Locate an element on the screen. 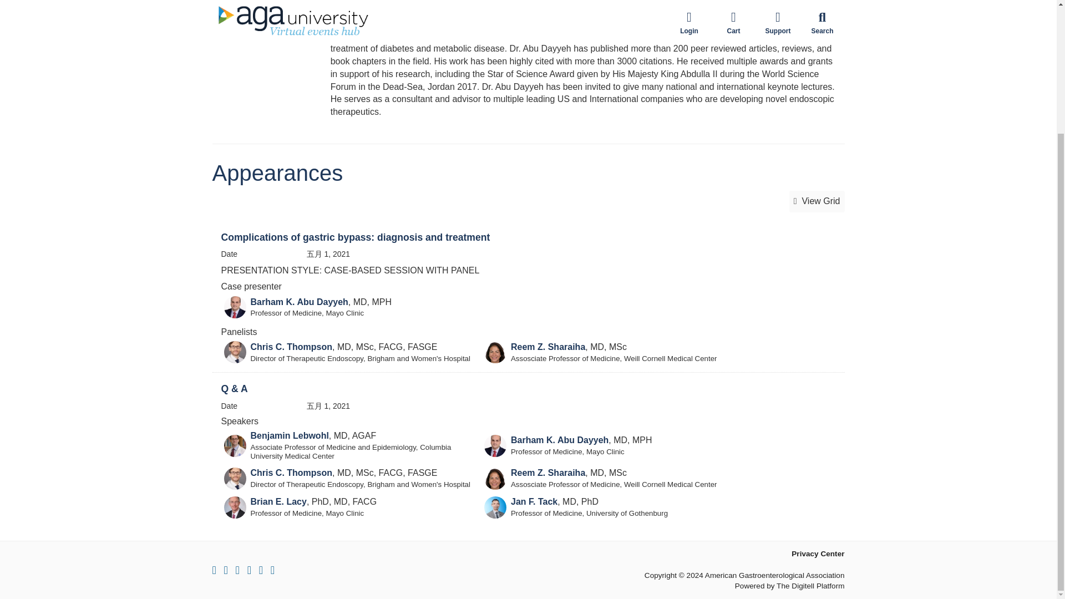 This screenshot has width=1065, height=599. Speaker Image for Chris Thompson is located at coordinates (235, 479).